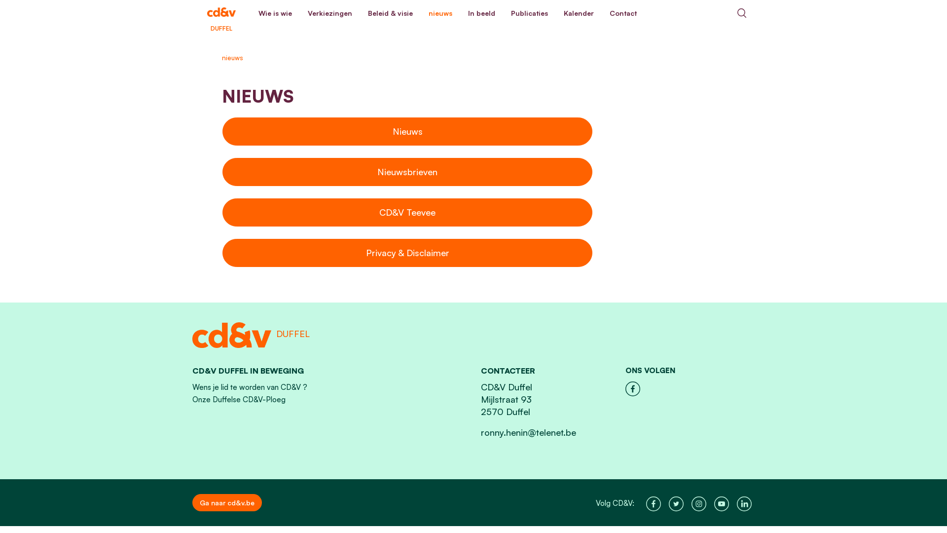 Image resolution: width=947 pixels, height=533 pixels. I want to click on Privacy & Disclaimer, so click(407, 253).